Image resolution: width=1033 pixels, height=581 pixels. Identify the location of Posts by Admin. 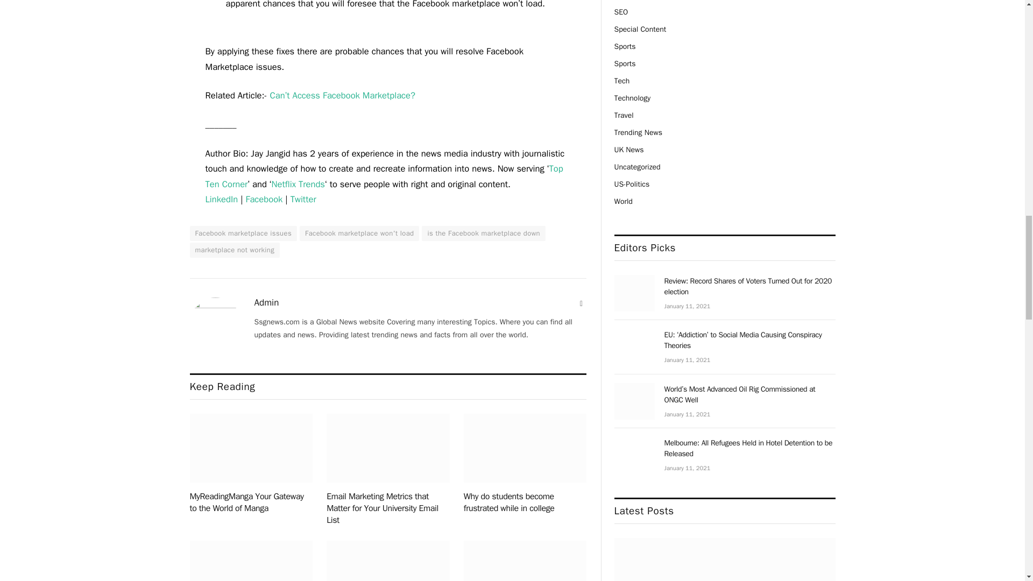
(266, 302).